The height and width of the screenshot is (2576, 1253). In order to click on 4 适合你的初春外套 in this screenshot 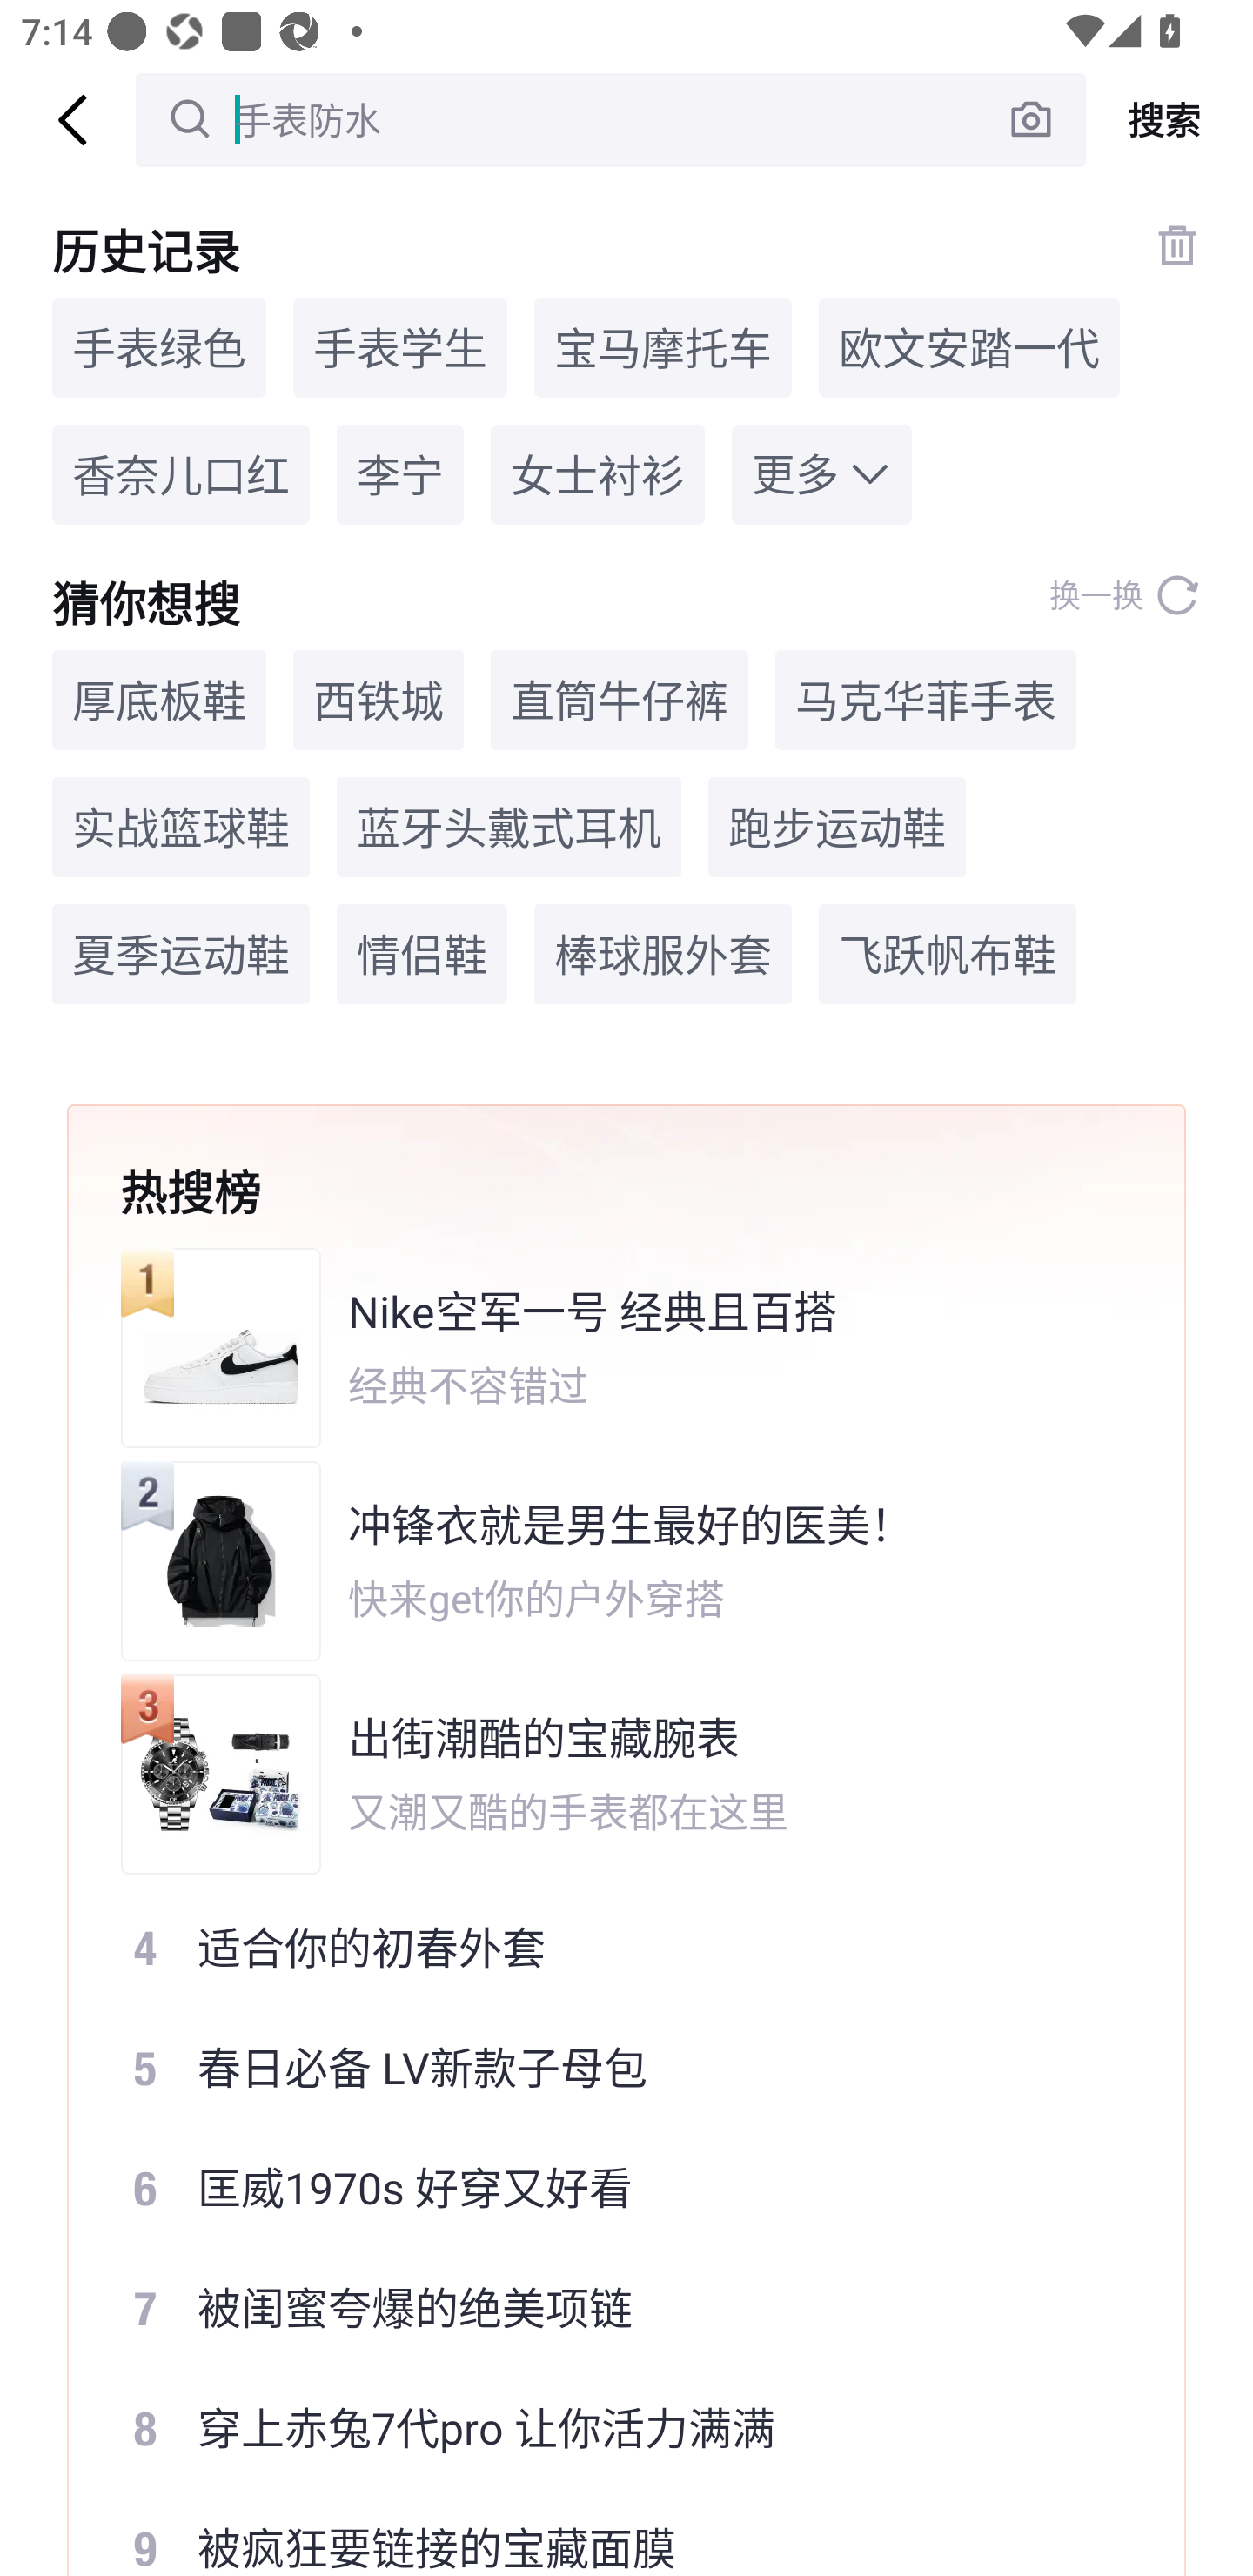, I will do `click(606, 1947)`.